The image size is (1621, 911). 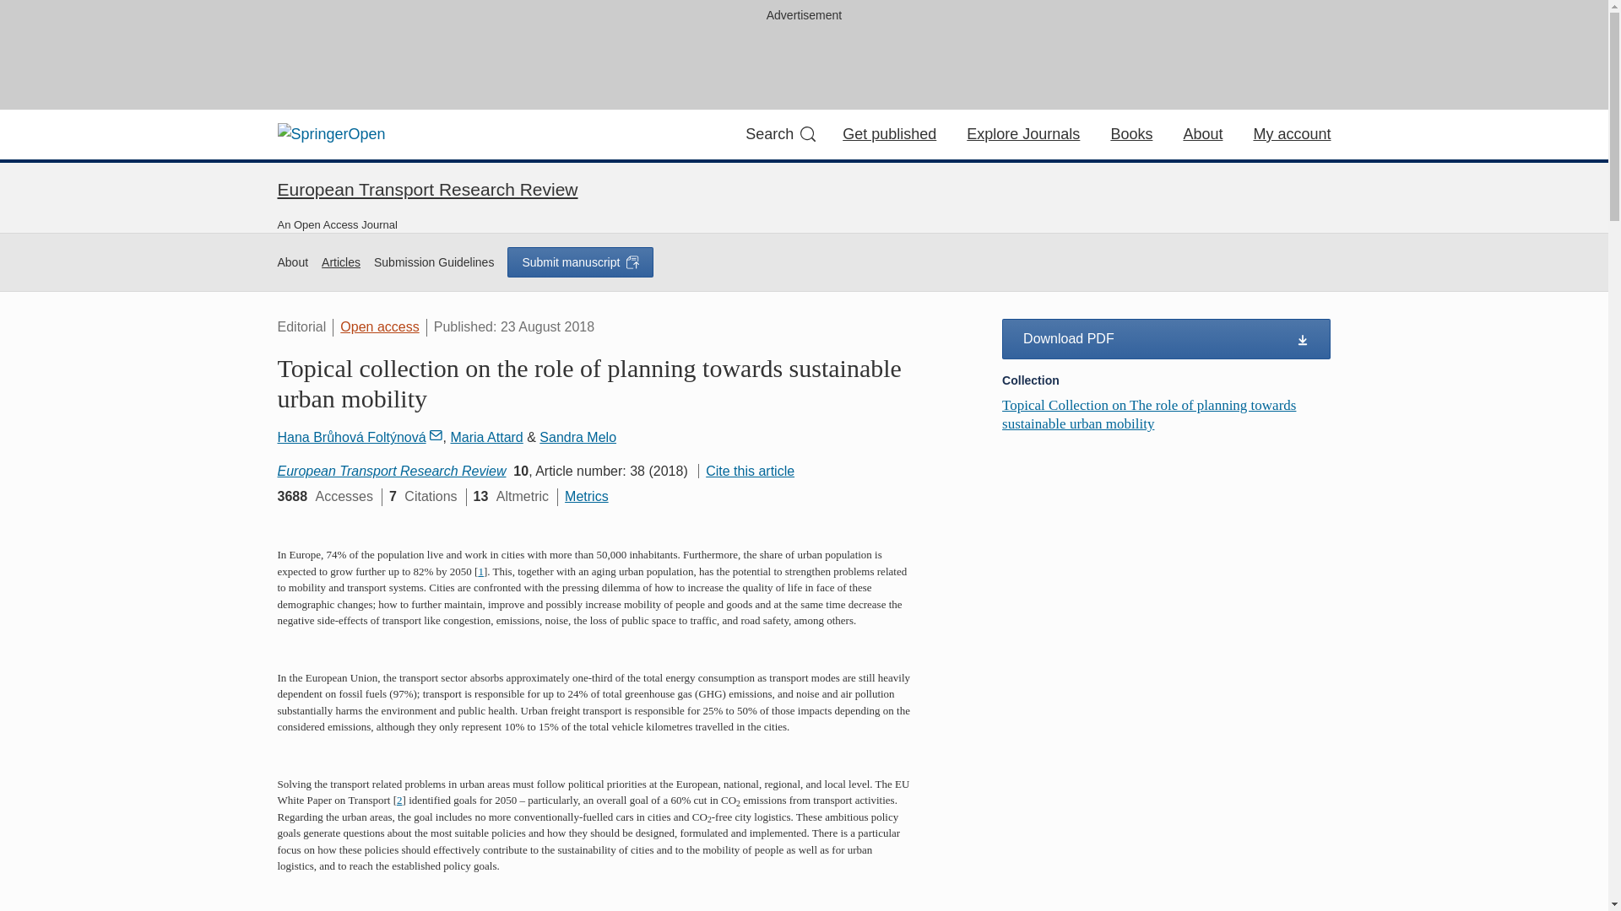 What do you see at coordinates (1131, 133) in the screenshot?
I see `Books` at bounding box center [1131, 133].